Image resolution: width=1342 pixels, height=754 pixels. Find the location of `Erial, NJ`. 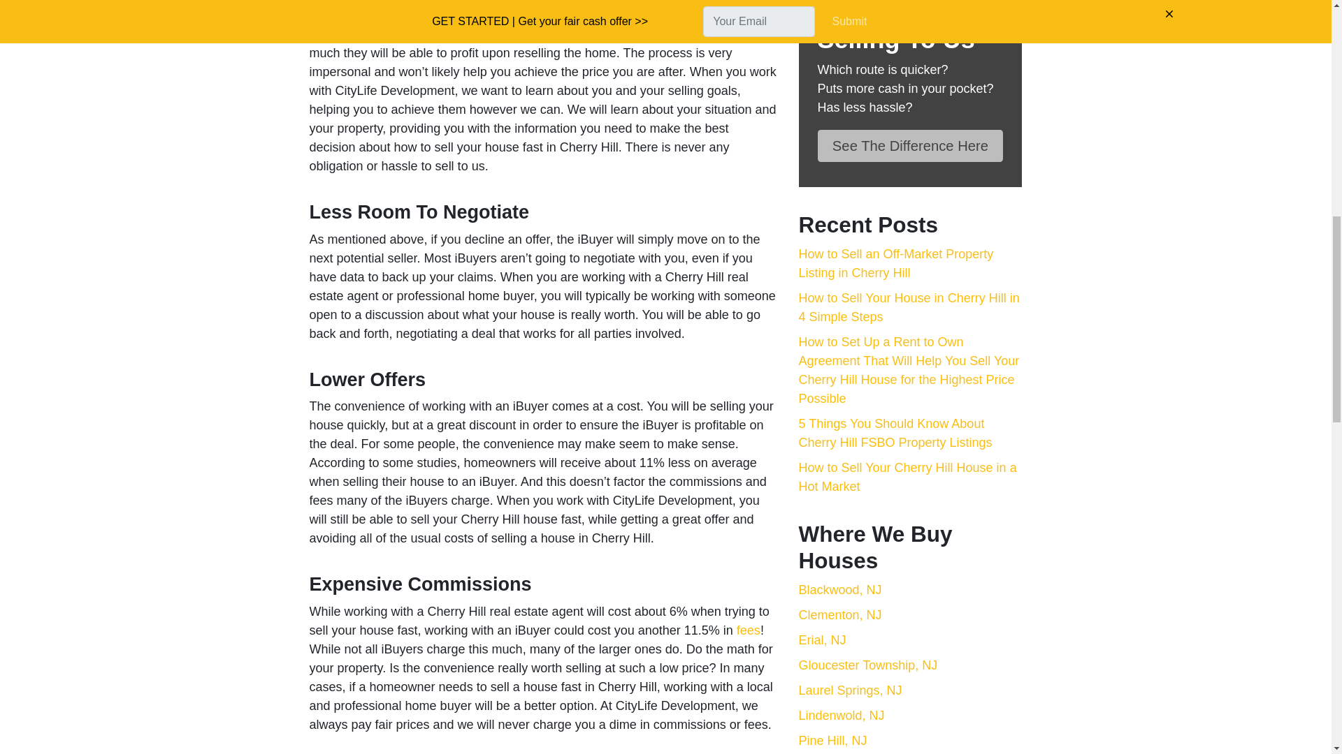

Erial, NJ is located at coordinates (822, 640).